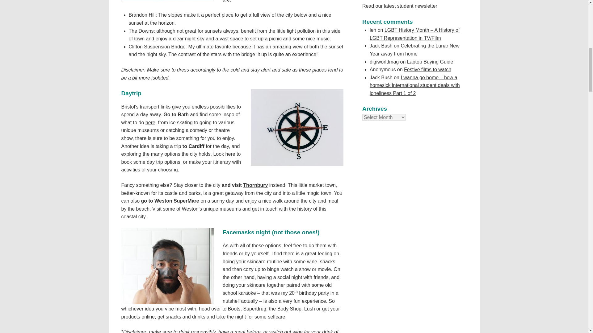  What do you see at coordinates (230, 154) in the screenshot?
I see `here` at bounding box center [230, 154].